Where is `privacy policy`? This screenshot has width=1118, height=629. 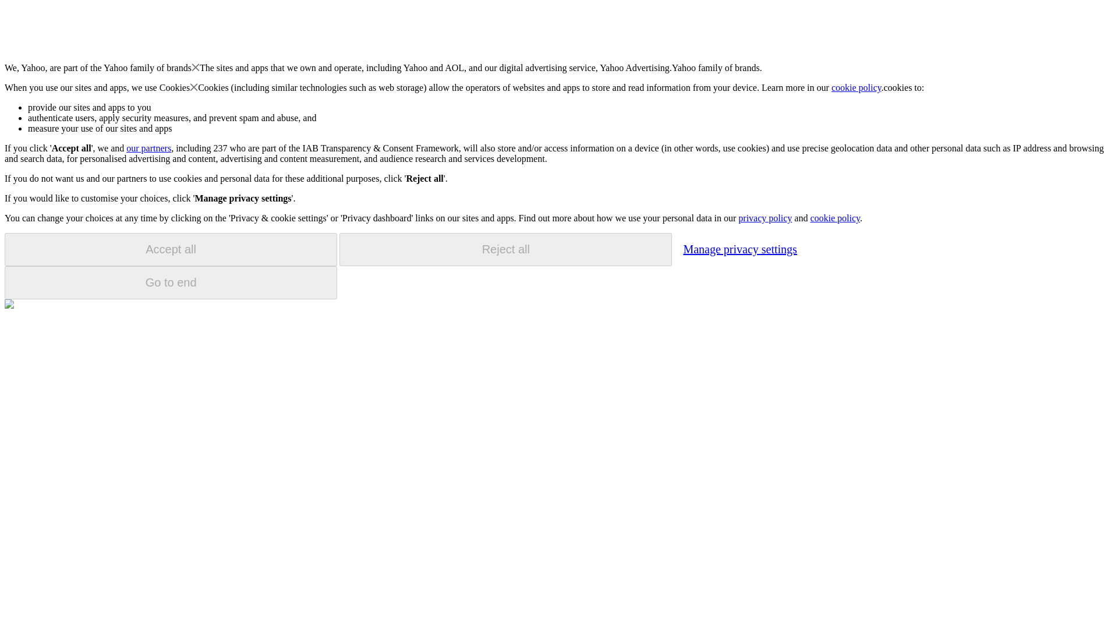
privacy policy is located at coordinates (765, 218).